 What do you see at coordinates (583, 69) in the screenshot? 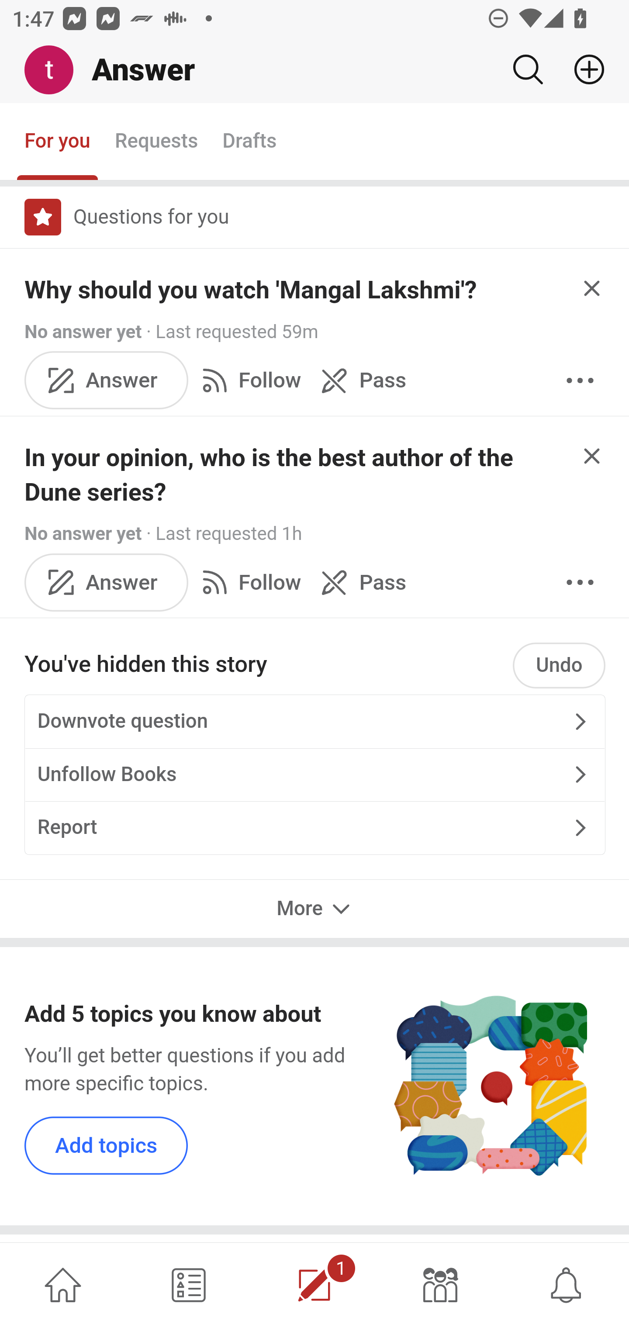
I see `Add` at bounding box center [583, 69].